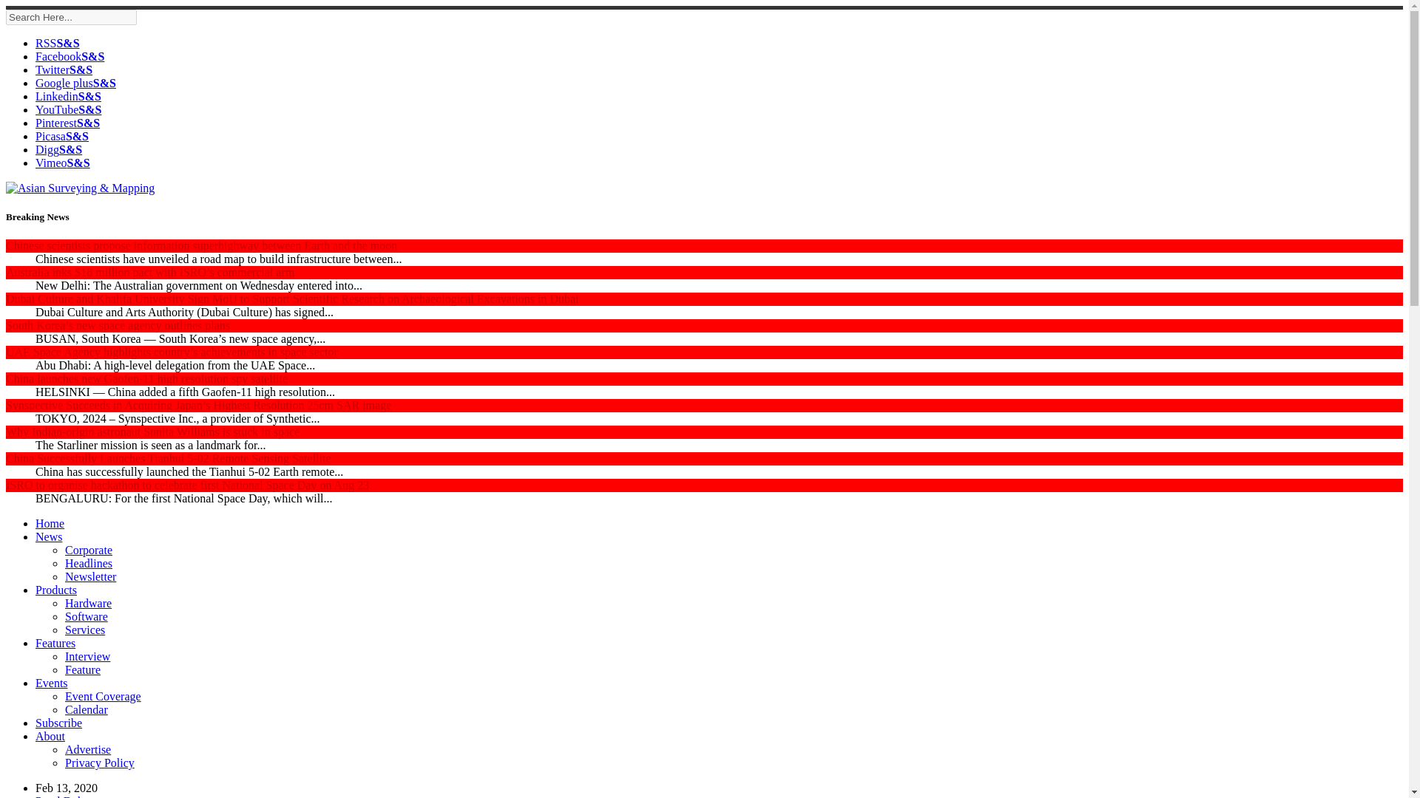 This screenshot has width=1420, height=798. I want to click on Linkedin, so click(68, 96).